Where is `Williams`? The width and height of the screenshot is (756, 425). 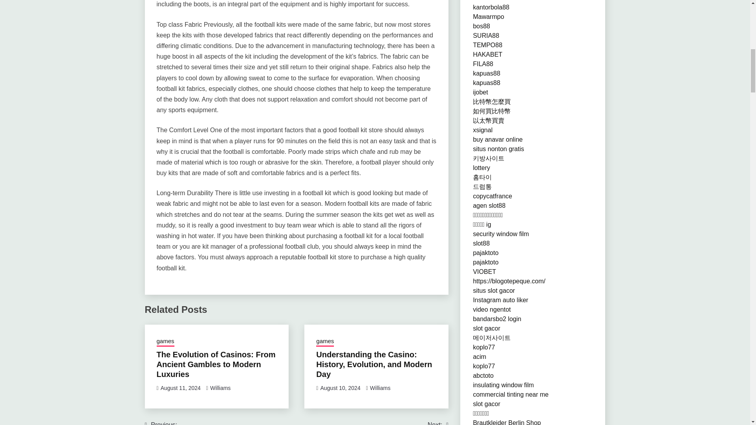
Williams is located at coordinates (220, 388).